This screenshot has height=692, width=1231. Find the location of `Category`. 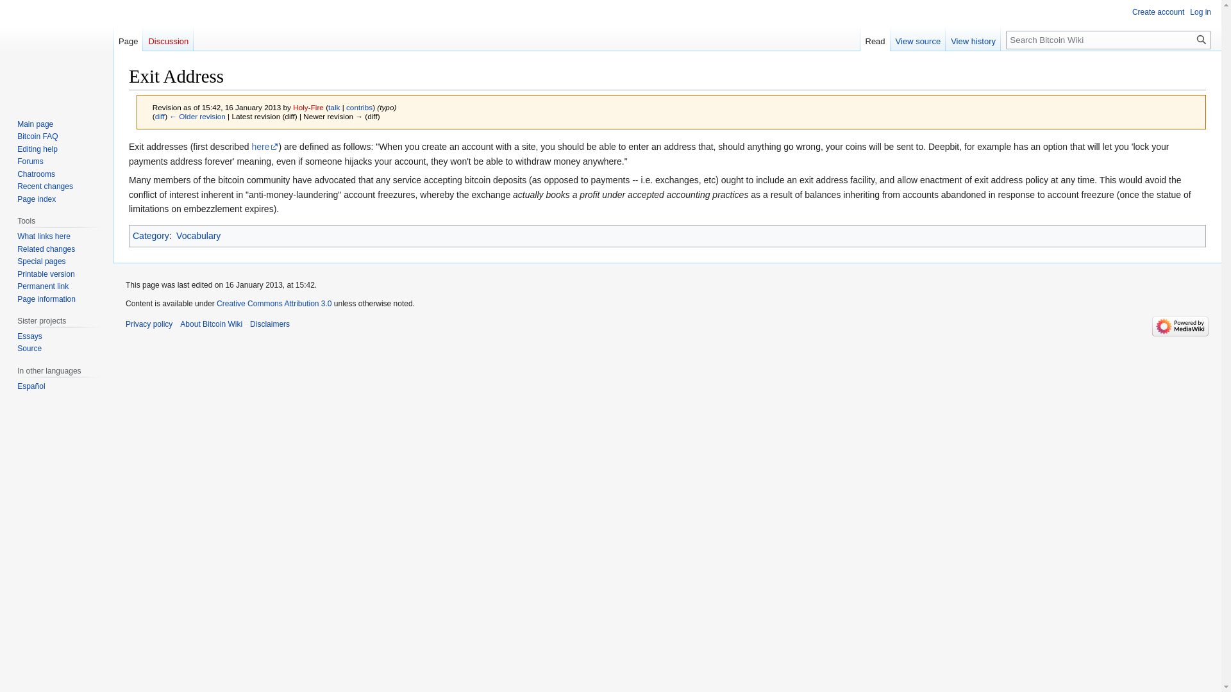

Category is located at coordinates (151, 235).